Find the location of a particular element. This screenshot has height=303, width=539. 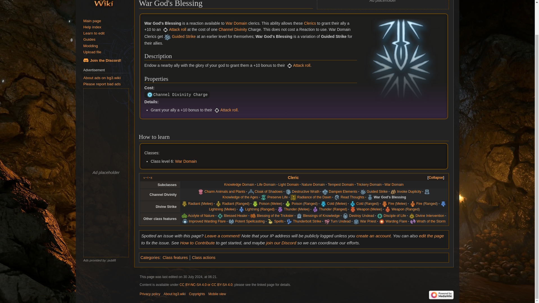

Cleric is located at coordinates (293, 178).